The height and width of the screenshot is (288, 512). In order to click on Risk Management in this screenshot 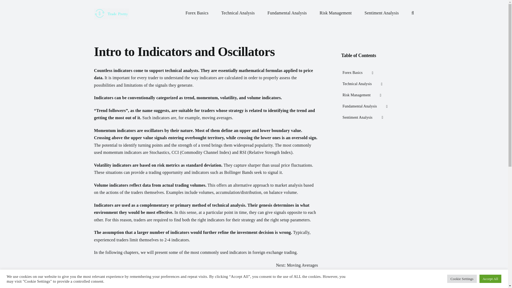, I will do `click(335, 11)`.